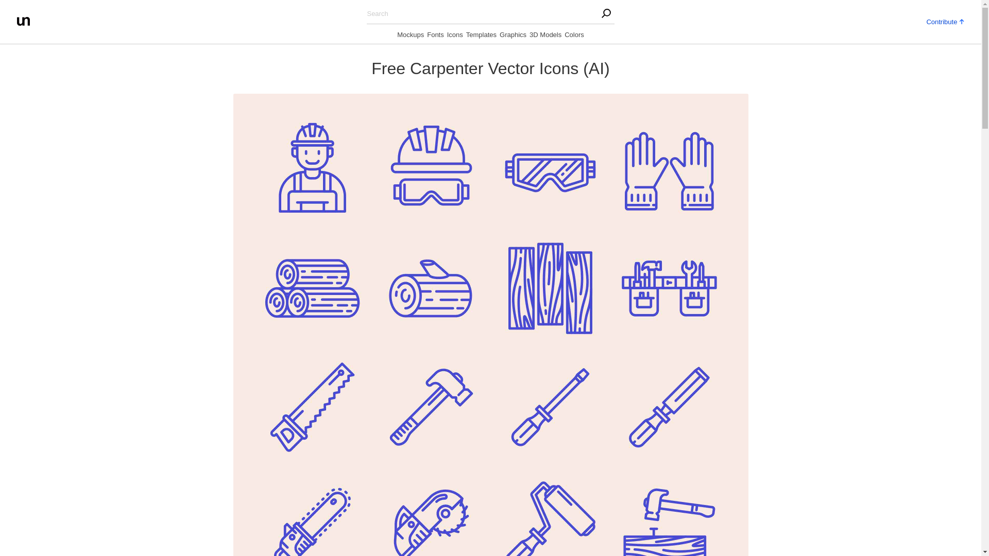 Image resolution: width=989 pixels, height=556 pixels. What do you see at coordinates (206, 10) in the screenshot?
I see `Search` at bounding box center [206, 10].